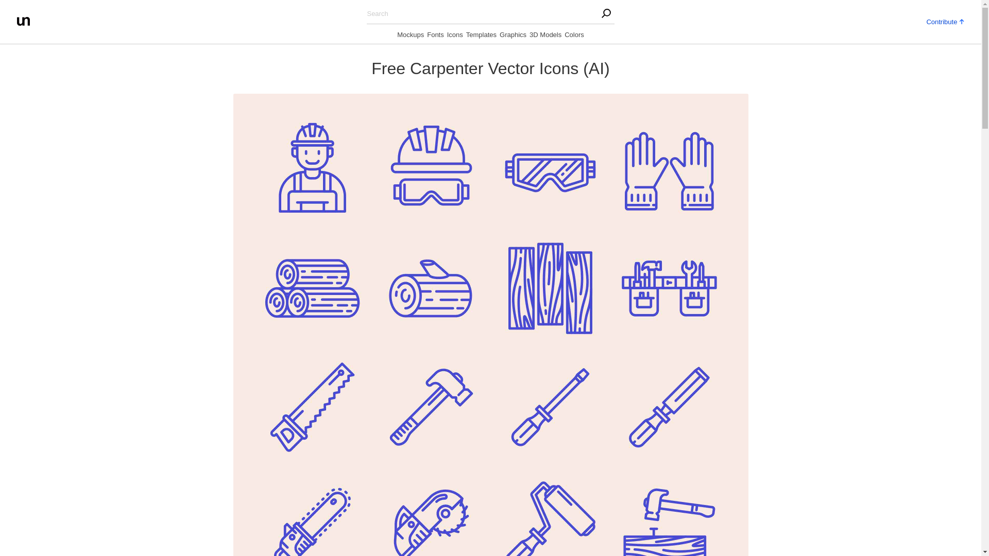 Image resolution: width=989 pixels, height=556 pixels. What do you see at coordinates (206, 10) in the screenshot?
I see `Search` at bounding box center [206, 10].